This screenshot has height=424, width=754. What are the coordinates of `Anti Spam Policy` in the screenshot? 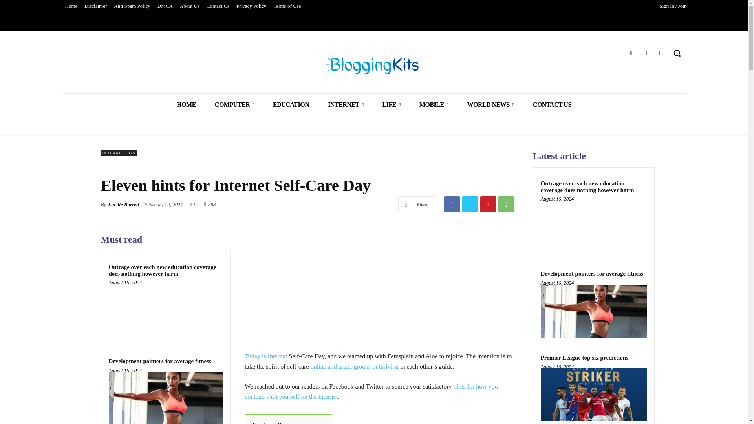 It's located at (132, 6).